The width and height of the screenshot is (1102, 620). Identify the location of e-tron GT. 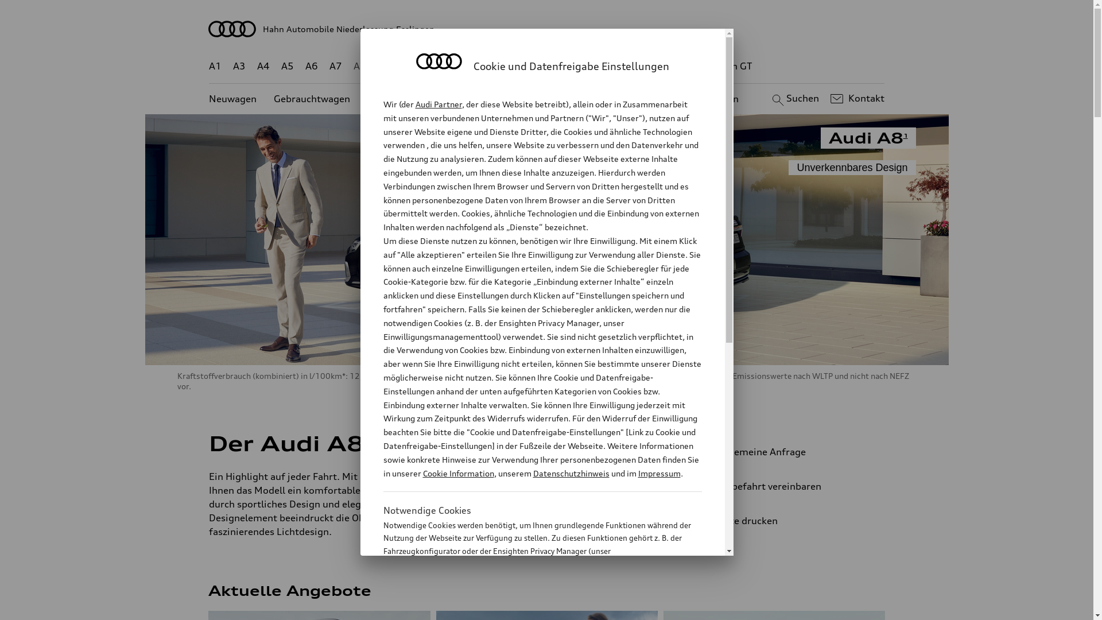
(731, 67).